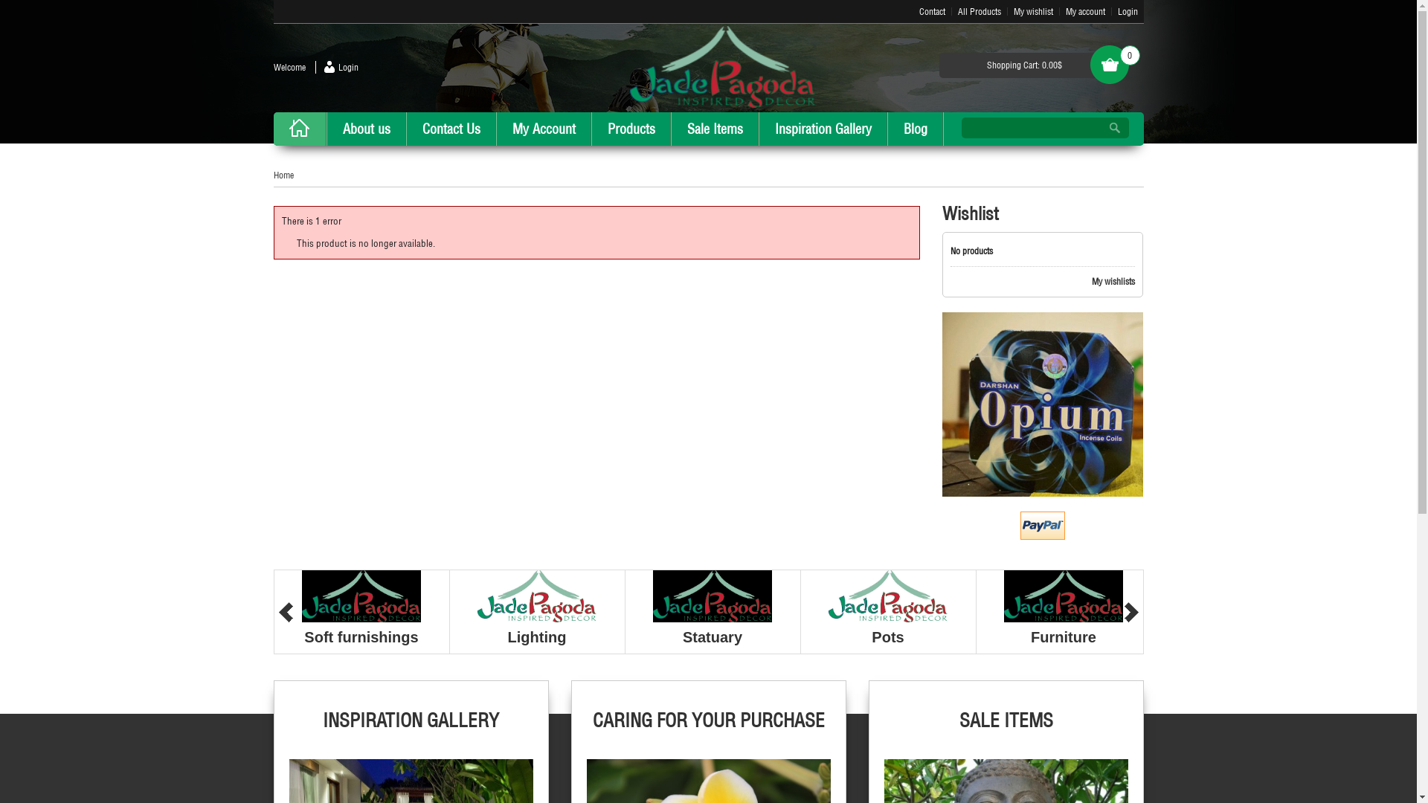 The width and height of the screenshot is (1428, 803). I want to click on Home, so click(284, 175).